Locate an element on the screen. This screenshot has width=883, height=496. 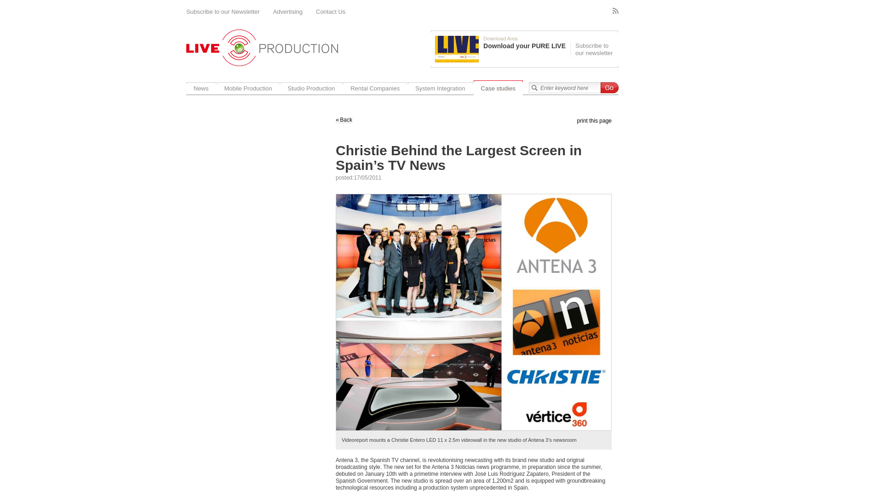
Publication is located at coordinates (503, 49).